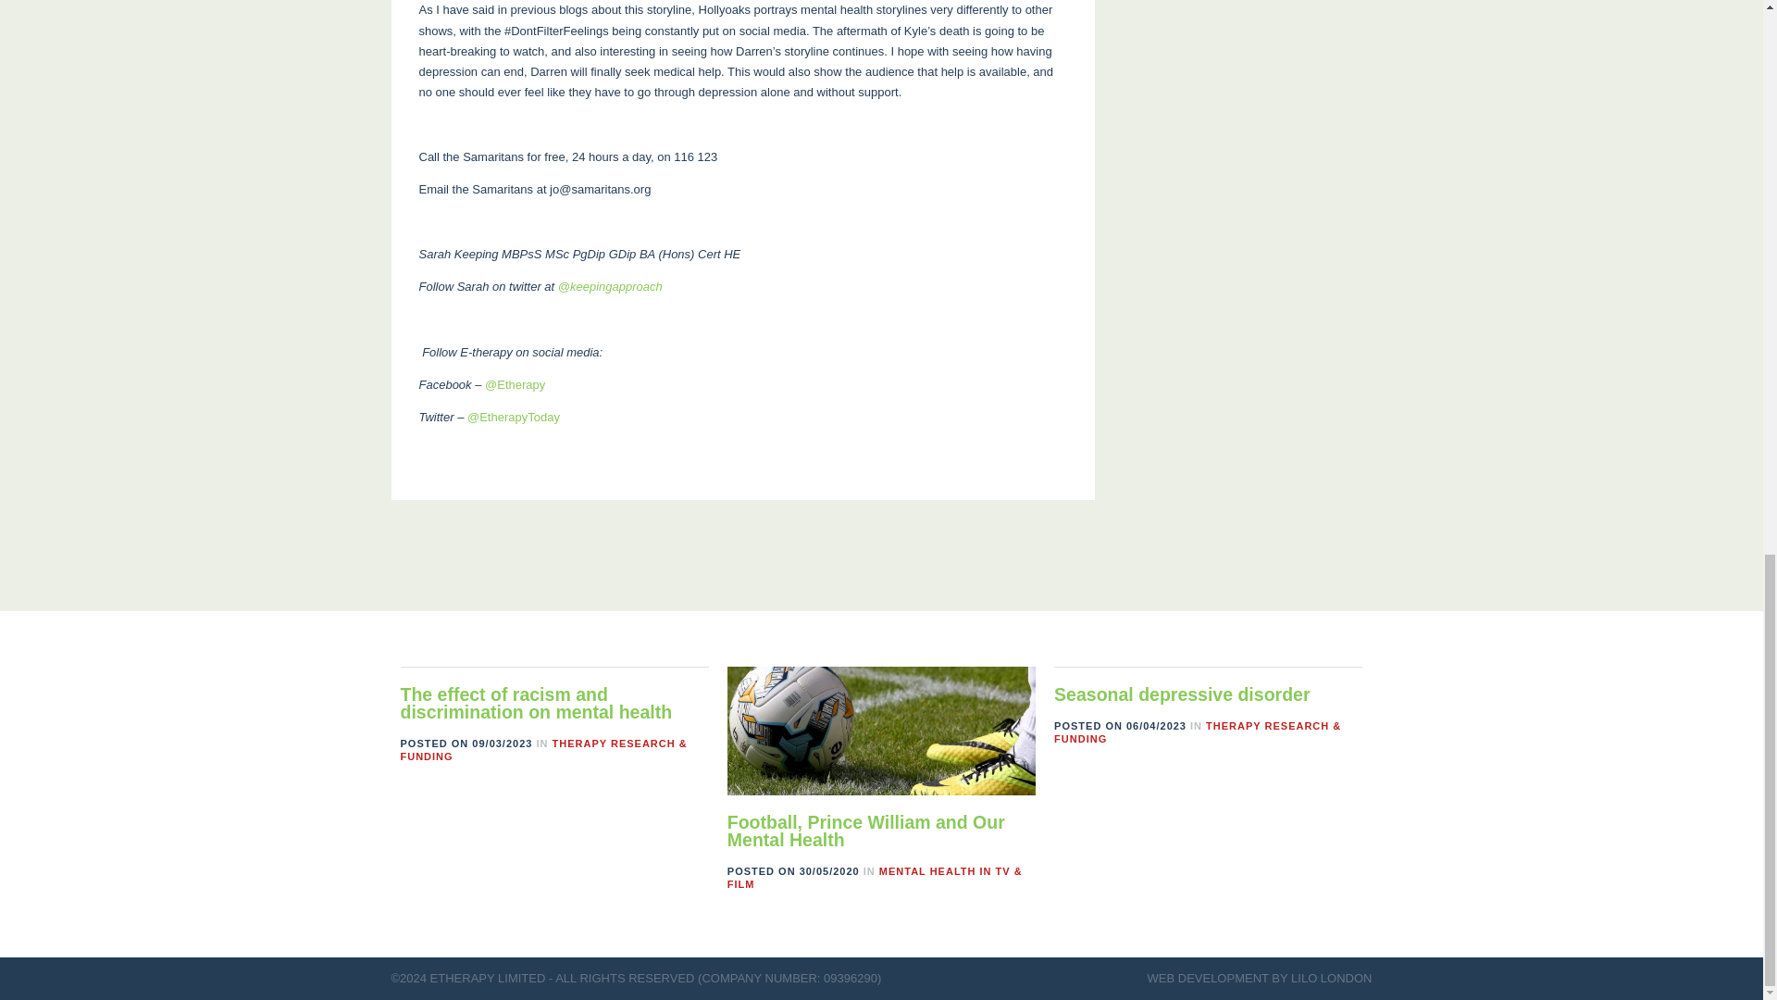 The width and height of the screenshot is (1777, 1000). I want to click on WEB DEVELOPMENT BY LILO LONDON, so click(1260, 978).